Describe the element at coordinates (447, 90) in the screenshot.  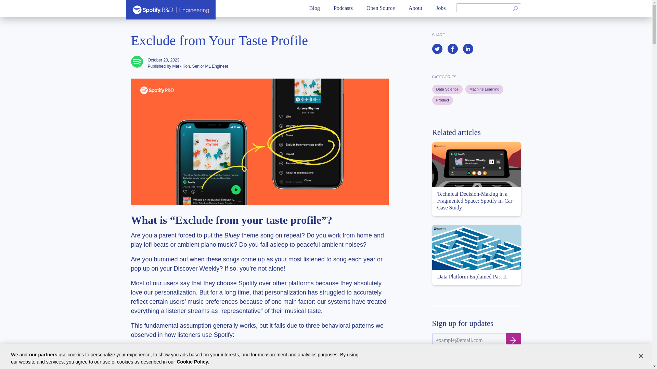
I see `Data Science` at that location.